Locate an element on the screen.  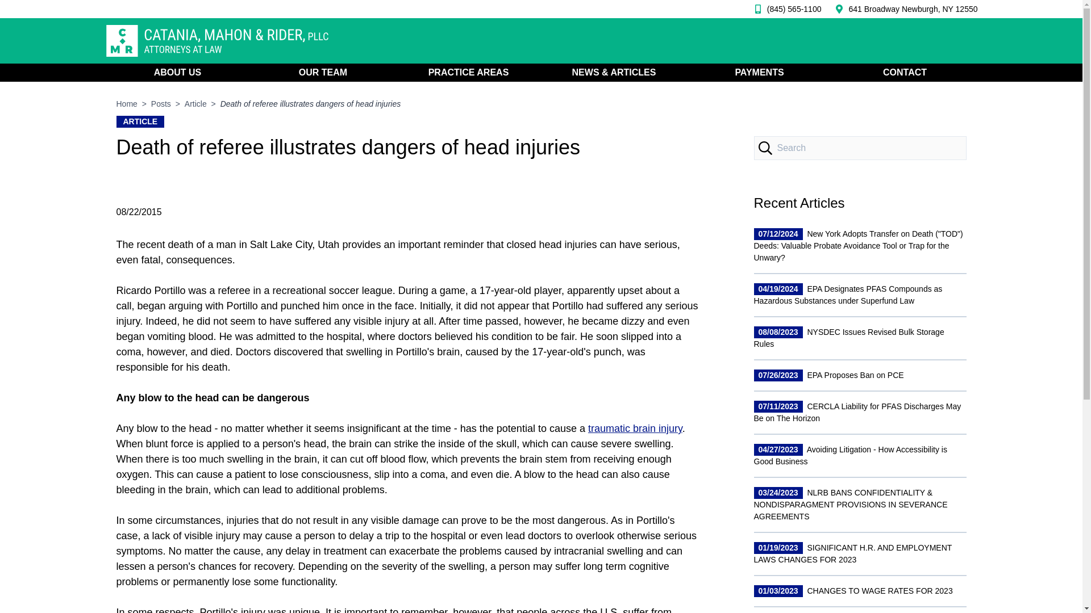
Article is located at coordinates (195, 103).